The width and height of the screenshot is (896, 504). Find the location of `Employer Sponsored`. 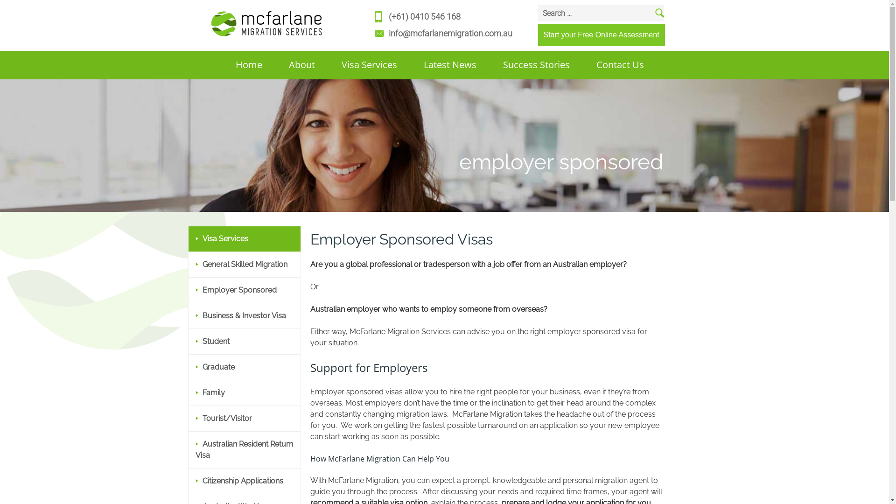

Employer Sponsored is located at coordinates (236, 290).